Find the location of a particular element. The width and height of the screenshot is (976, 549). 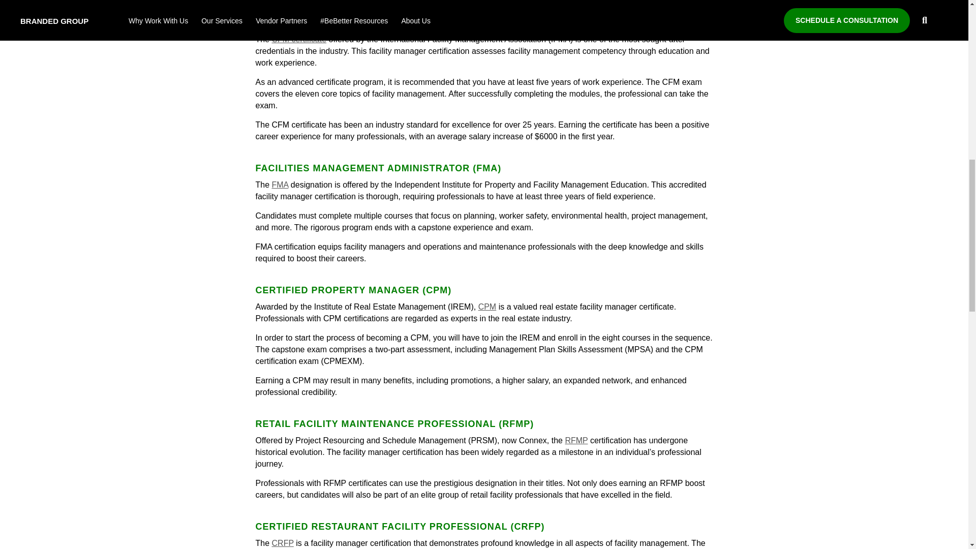

CFM certificate is located at coordinates (299, 40).